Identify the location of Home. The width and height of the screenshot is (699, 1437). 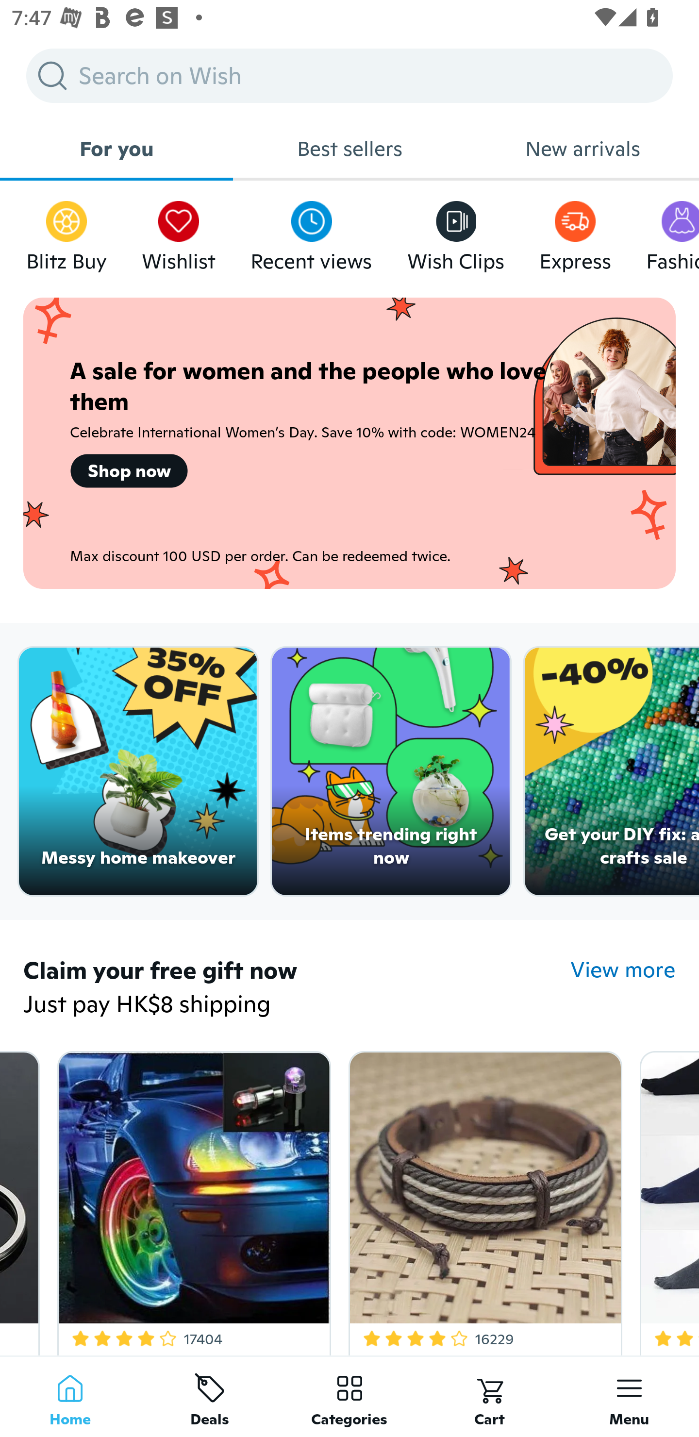
(70, 1396).